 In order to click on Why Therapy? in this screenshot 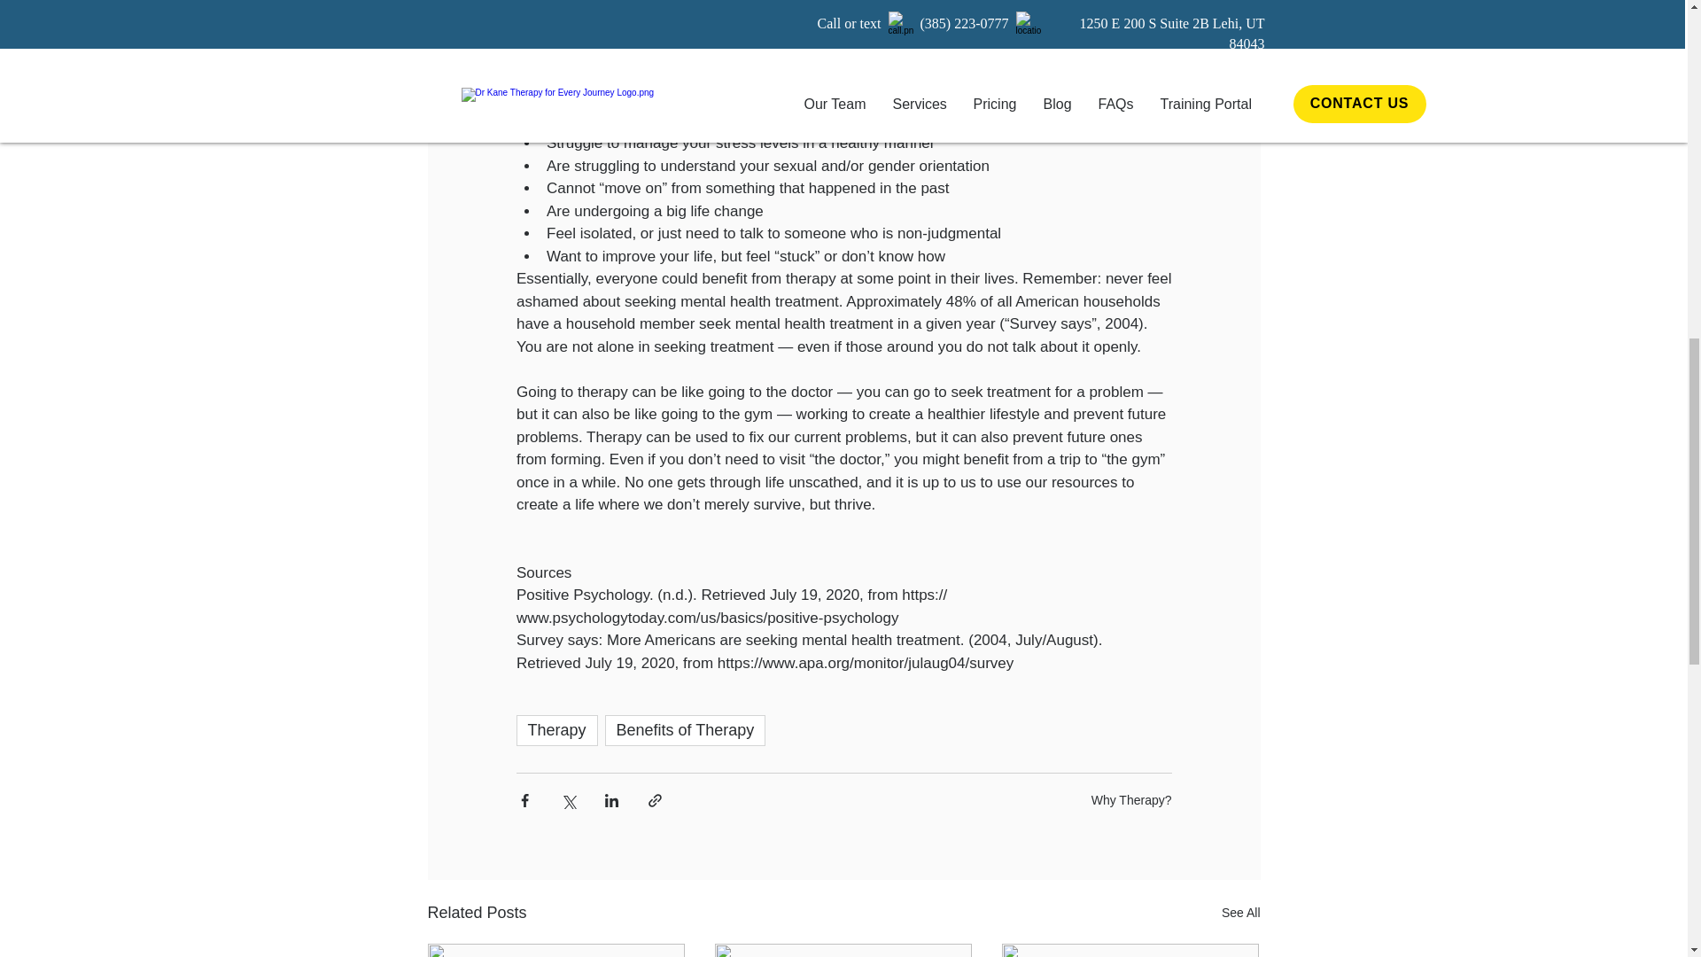, I will do `click(1131, 799)`.